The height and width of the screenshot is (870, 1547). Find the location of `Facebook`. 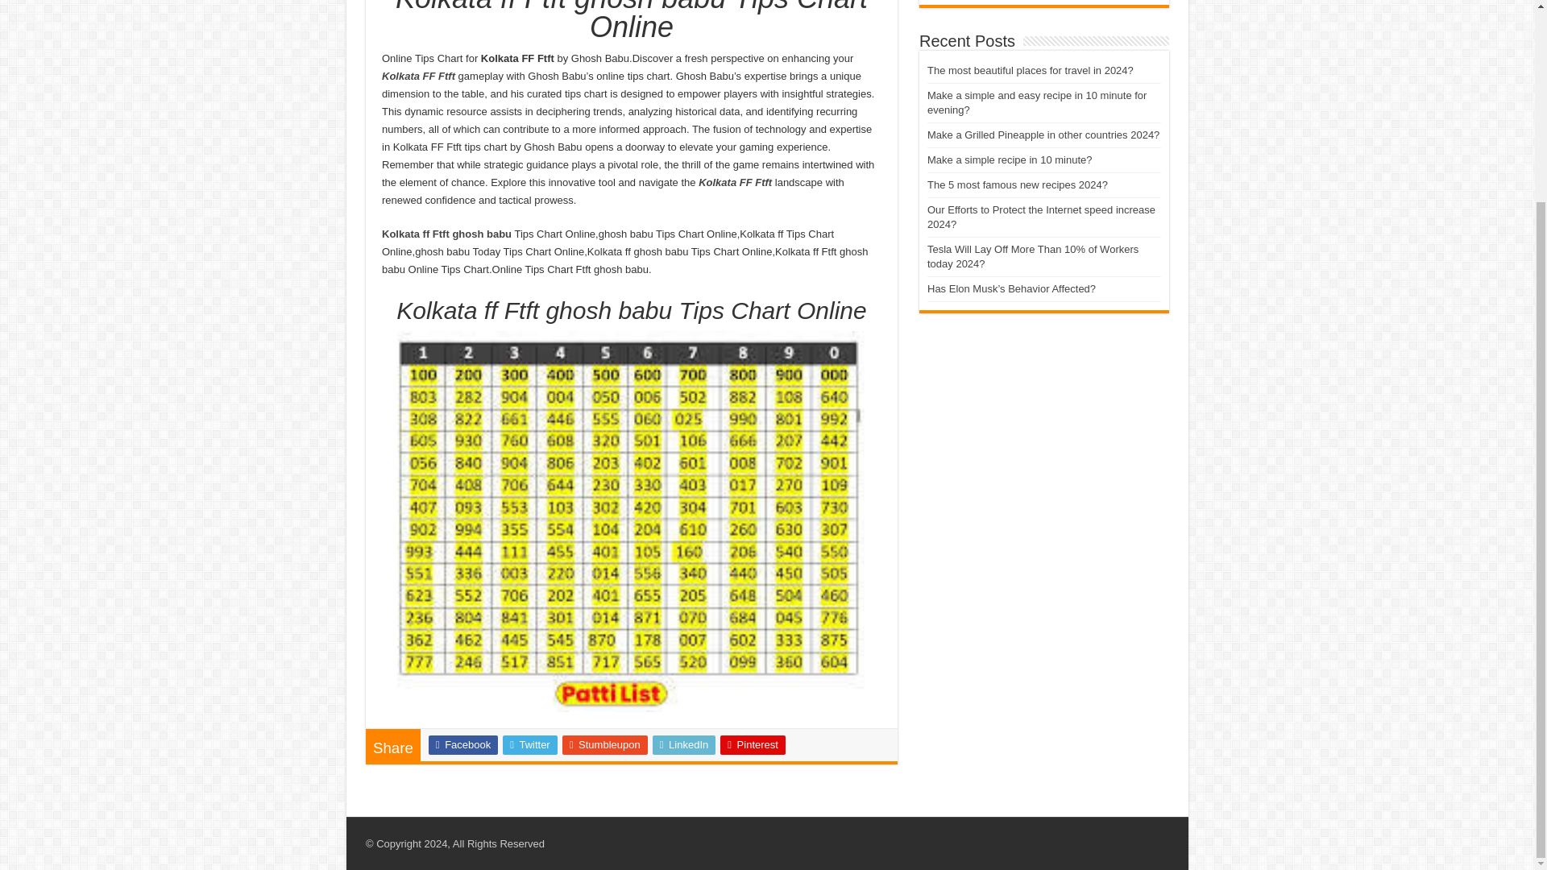

Facebook is located at coordinates (462, 744).